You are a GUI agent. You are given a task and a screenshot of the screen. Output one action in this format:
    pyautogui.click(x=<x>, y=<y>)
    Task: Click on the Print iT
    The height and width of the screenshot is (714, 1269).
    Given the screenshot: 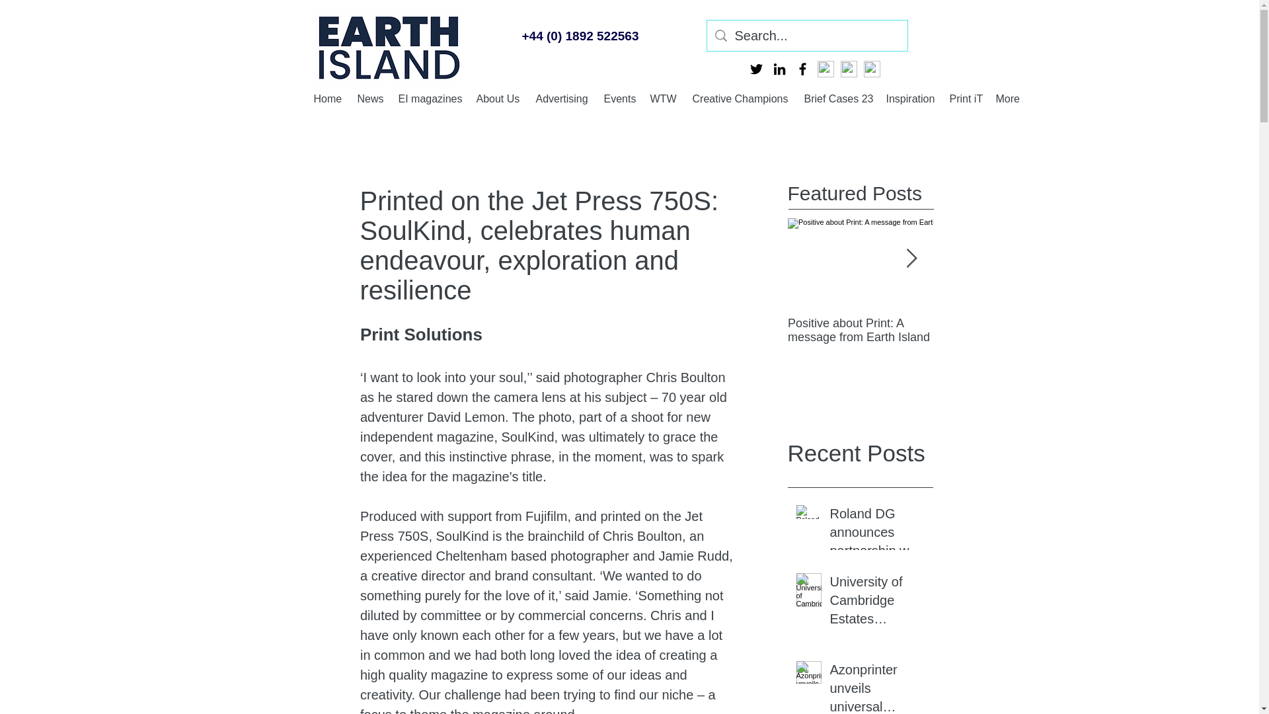 What is the action you would take?
    pyautogui.click(x=965, y=98)
    